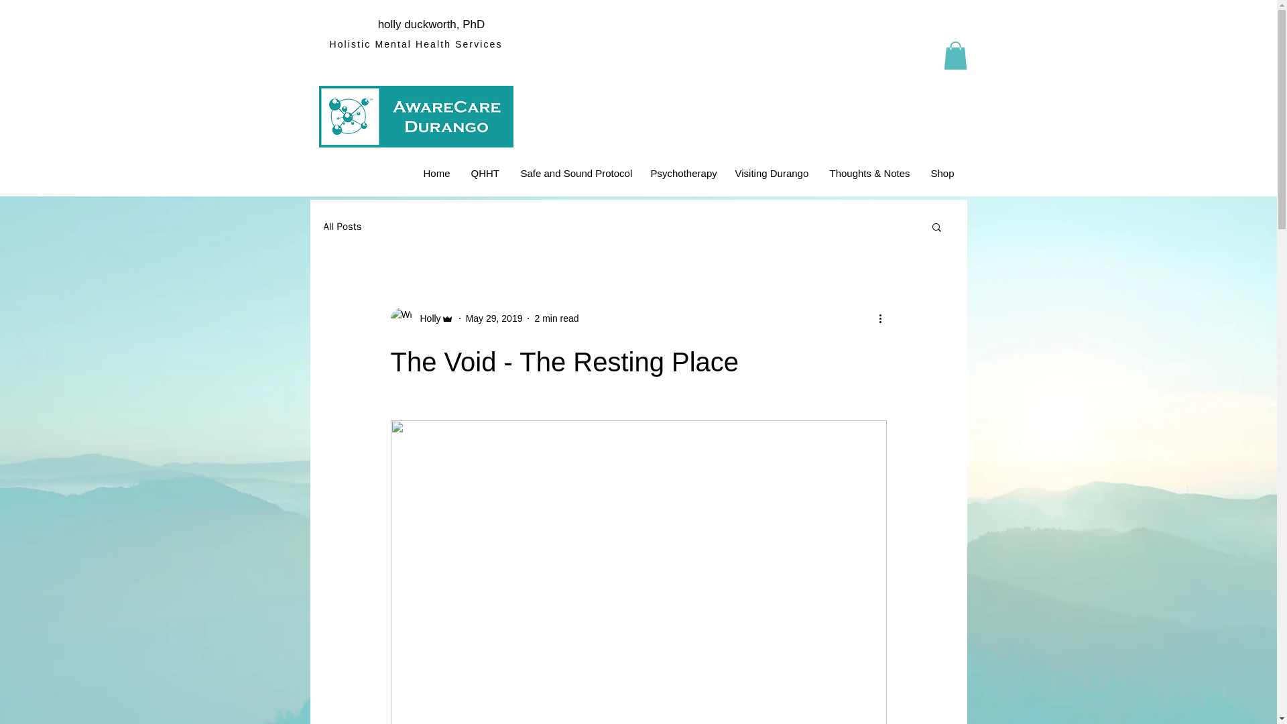  Describe the element at coordinates (426, 318) in the screenshot. I see `Holly` at that location.